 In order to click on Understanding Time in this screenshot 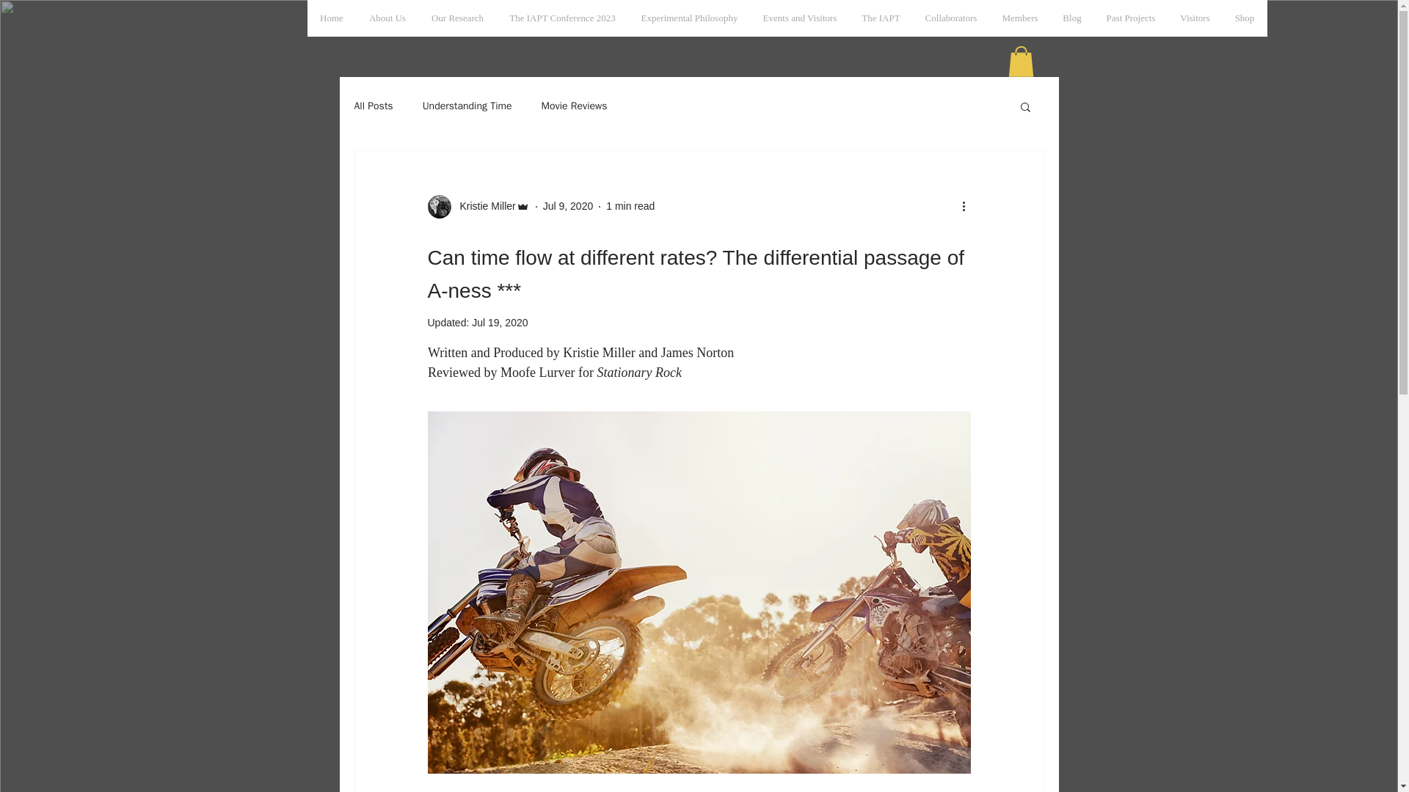, I will do `click(467, 106)`.